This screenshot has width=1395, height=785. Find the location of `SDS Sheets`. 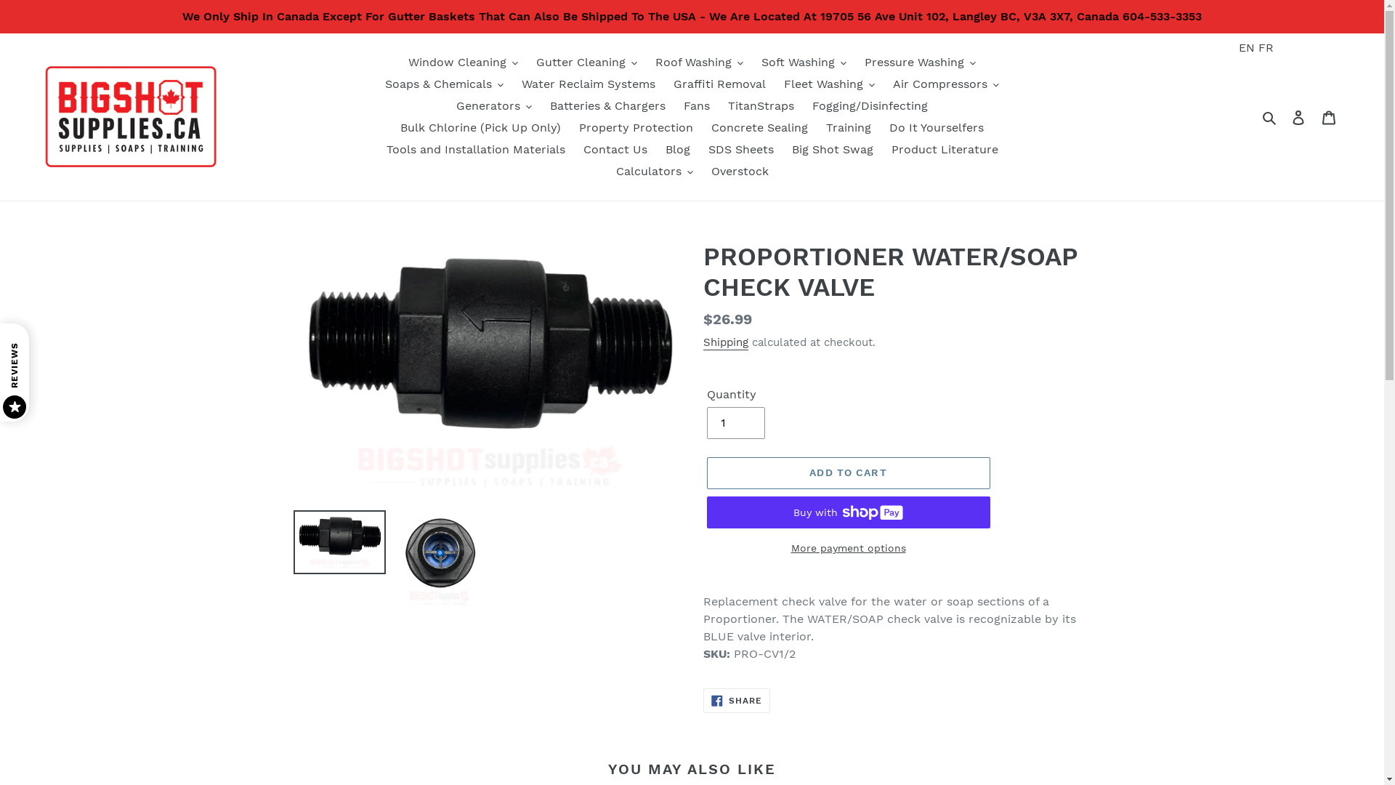

SDS Sheets is located at coordinates (740, 150).